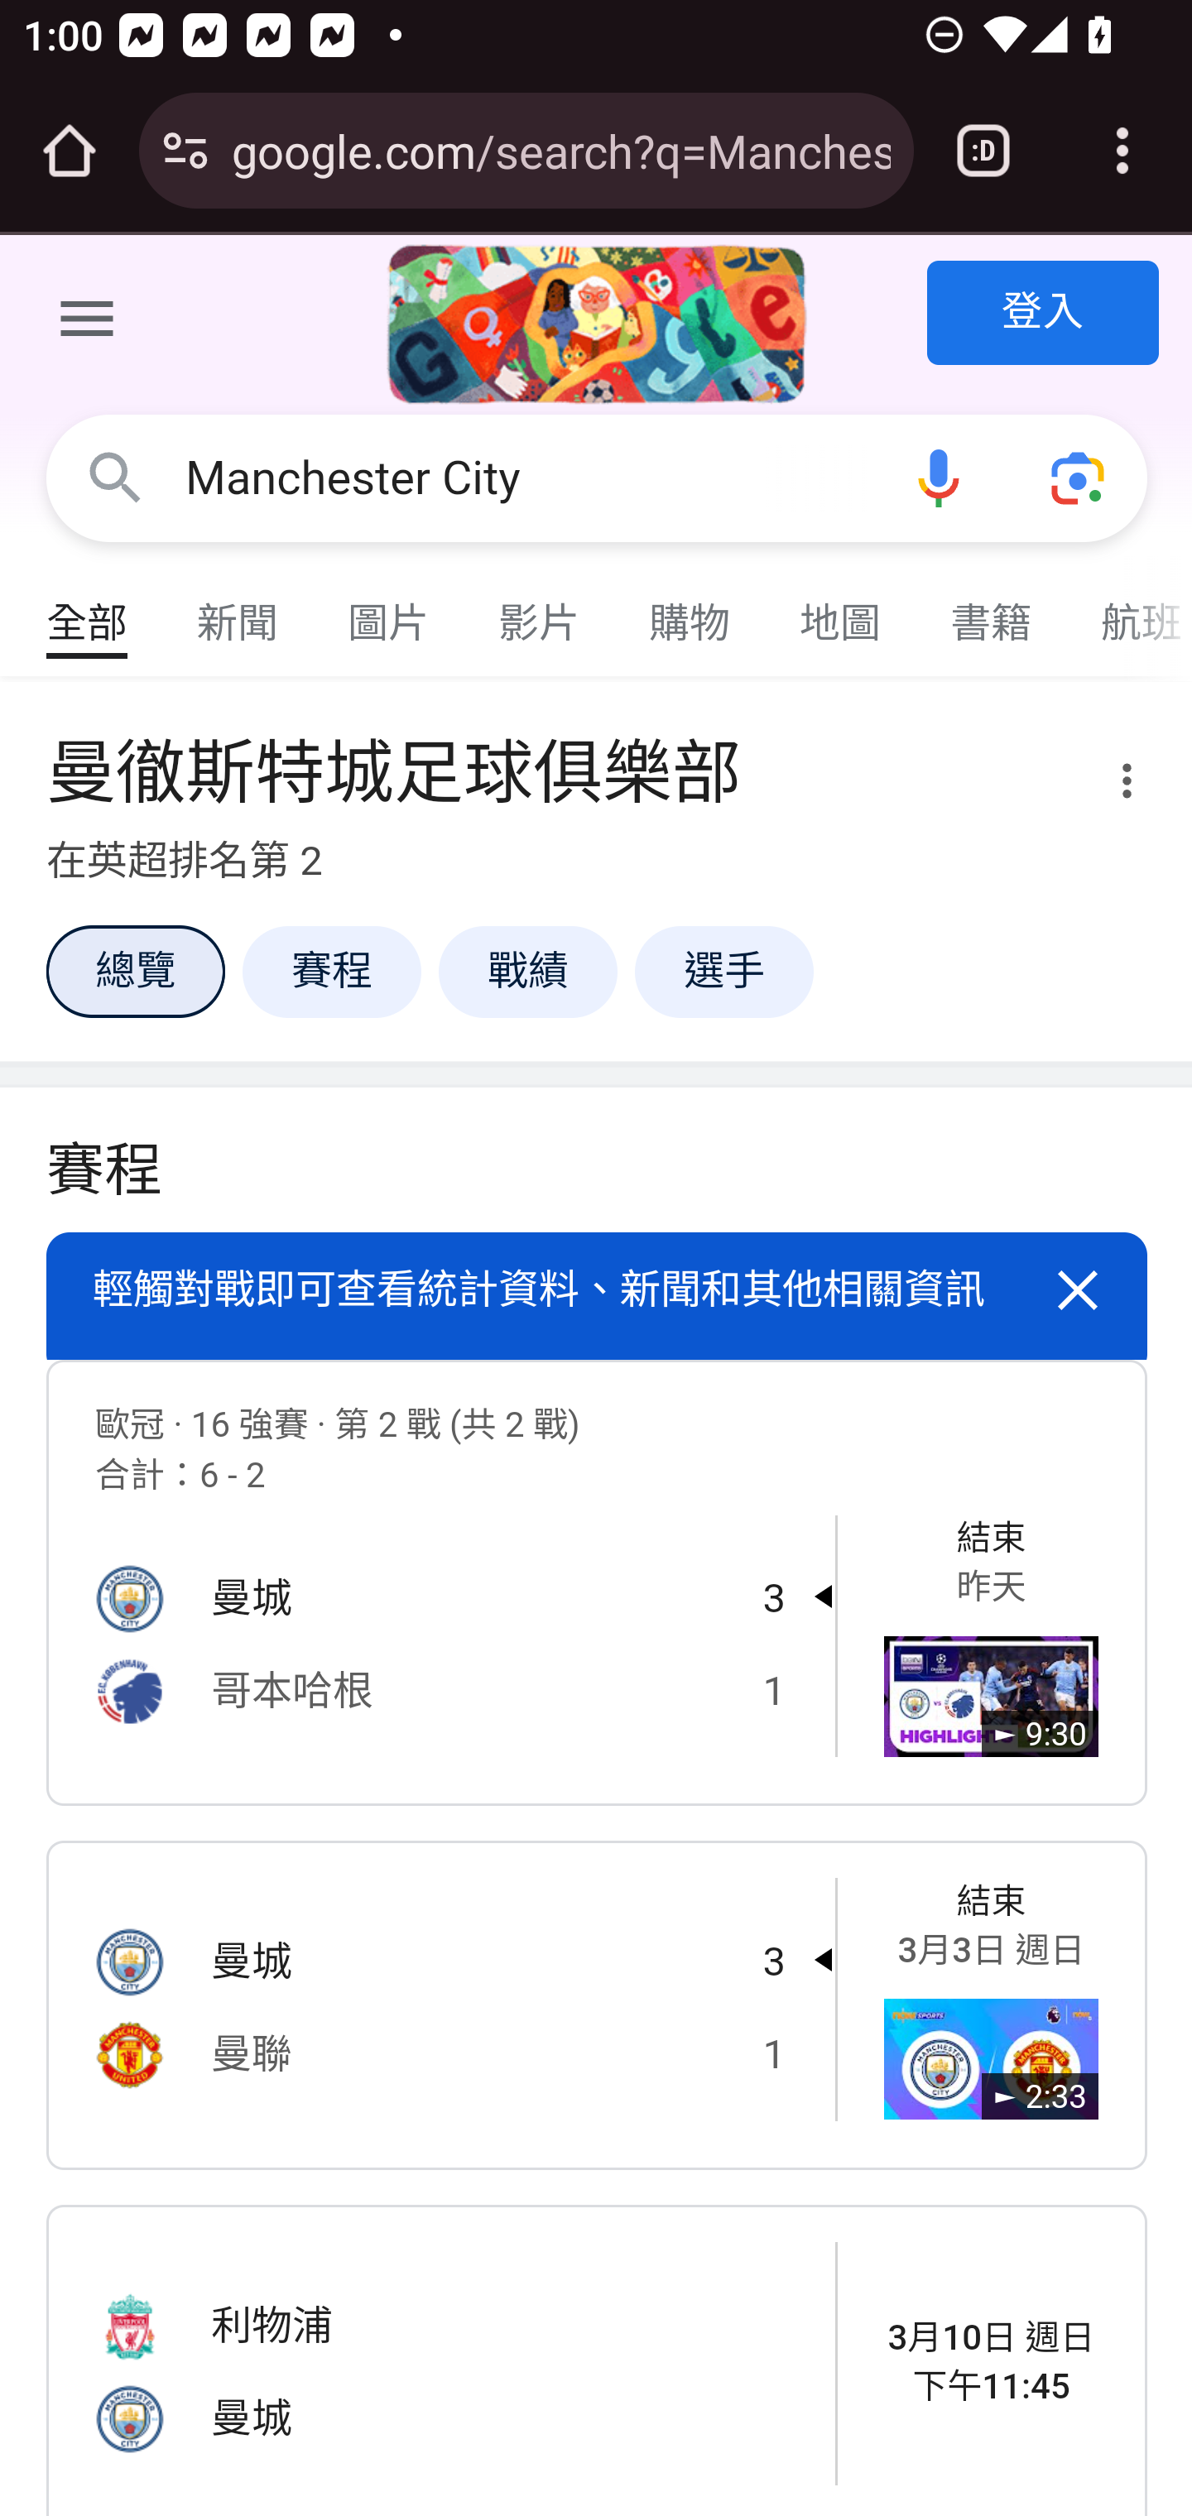 The width and height of the screenshot is (1192, 2516). Describe the element at coordinates (528, 971) in the screenshot. I see `戰績` at that location.